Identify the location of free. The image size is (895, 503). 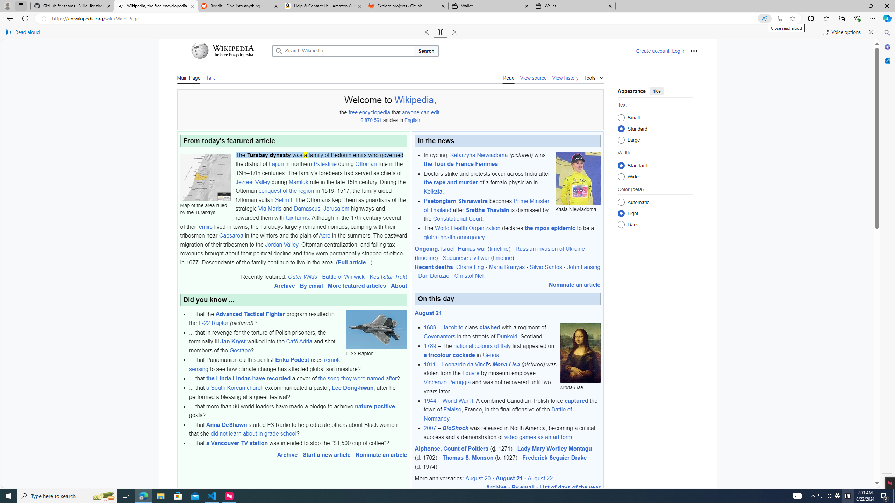
(353, 112).